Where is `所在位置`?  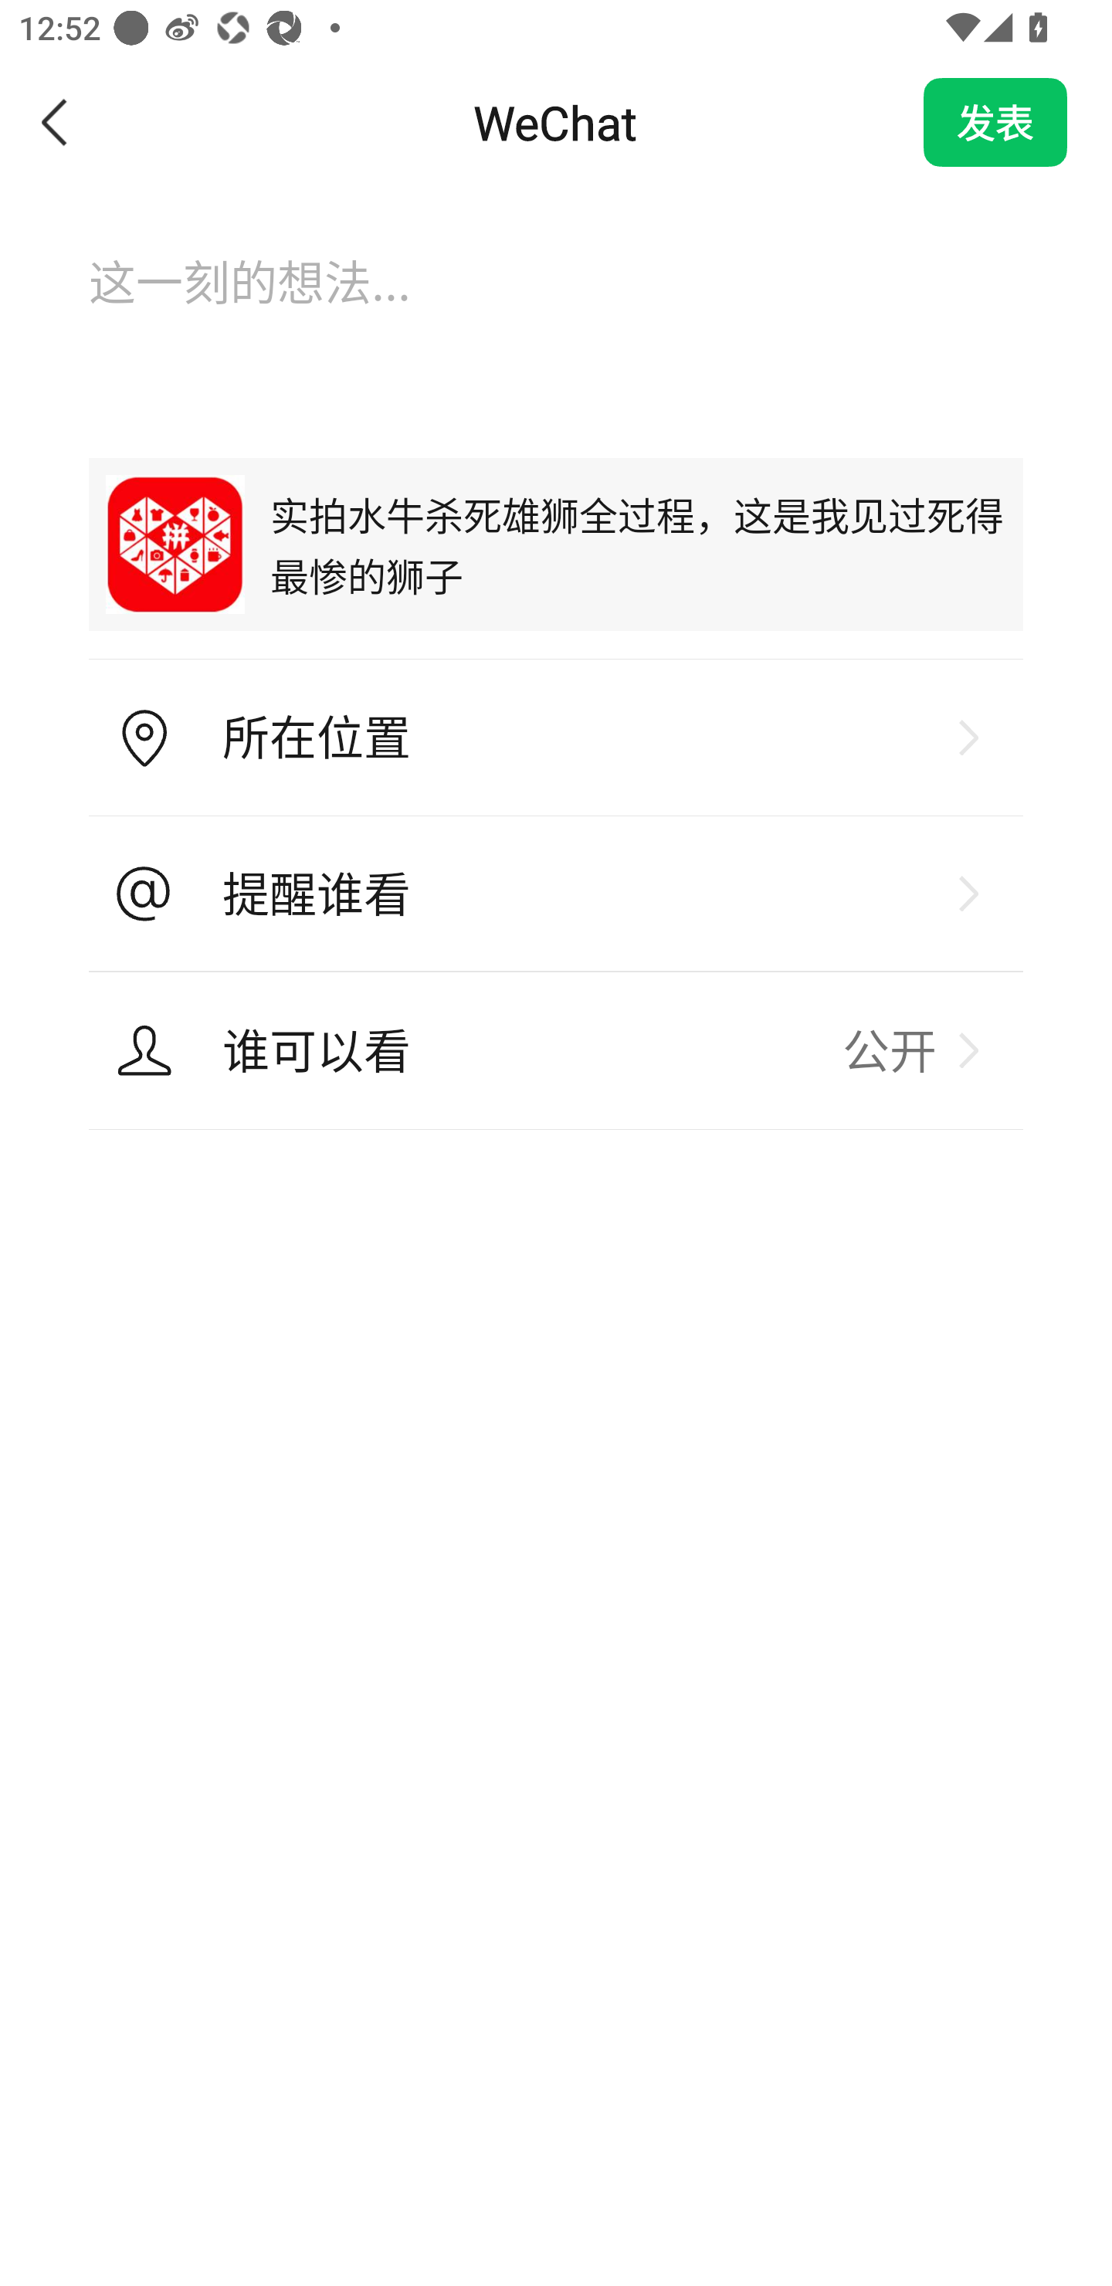 所在位置 is located at coordinates (556, 738).